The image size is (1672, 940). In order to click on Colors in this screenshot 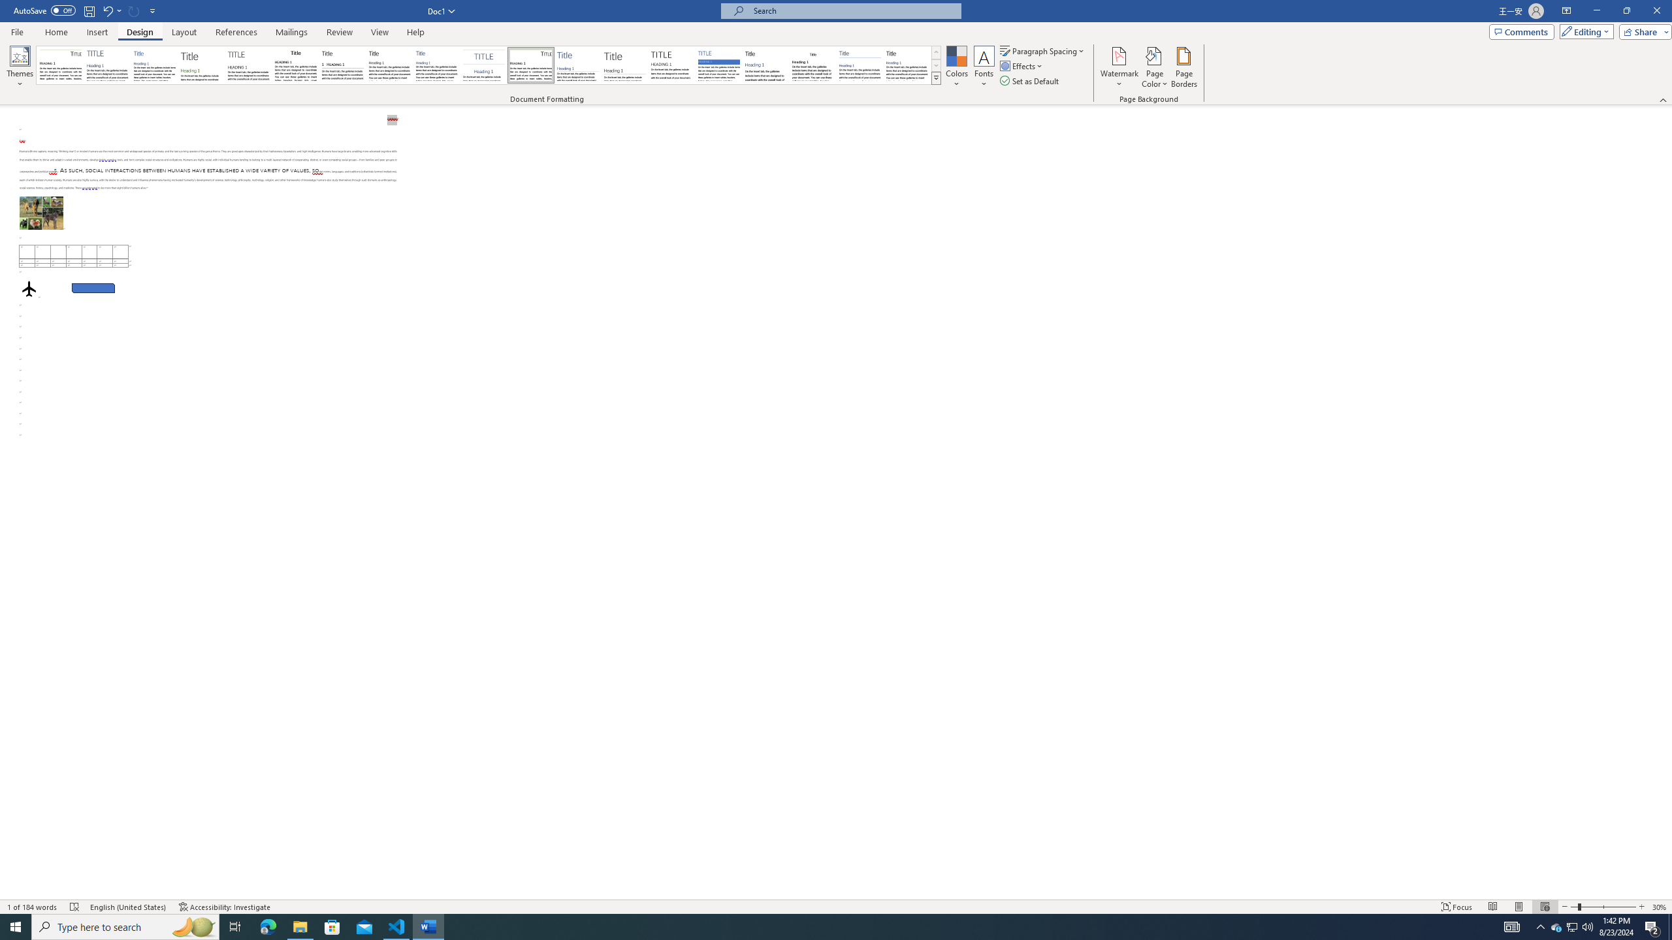, I will do `click(956, 67)`.